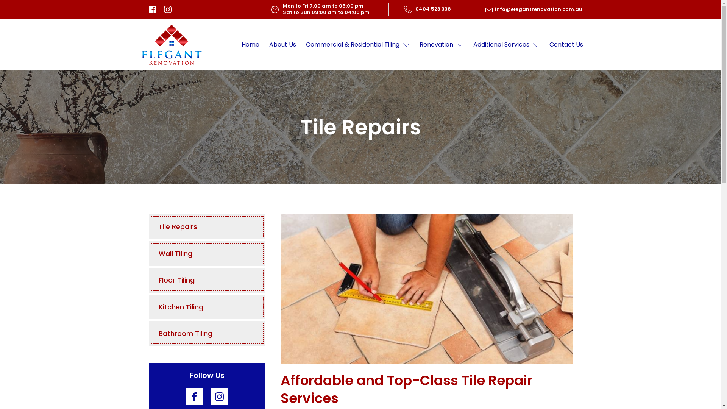  Describe the element at coordinates (207, 333) in the screenshot. I see `Bathroom Tiling` at that location.